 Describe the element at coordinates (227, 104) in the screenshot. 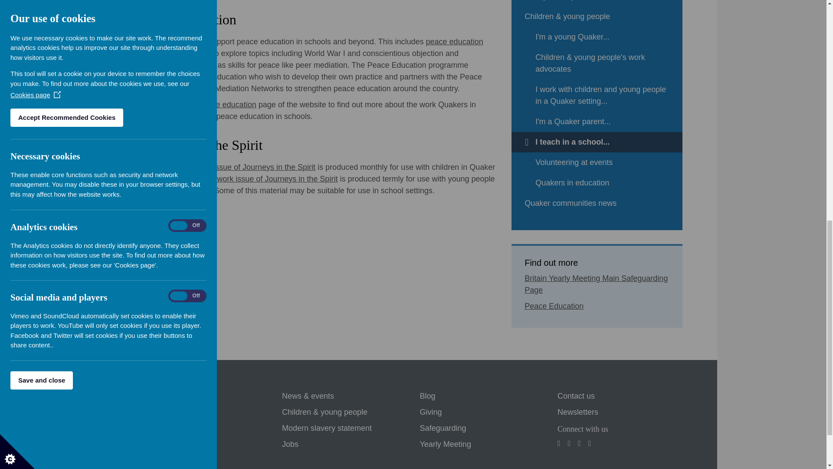

I see `peace education` at that location.